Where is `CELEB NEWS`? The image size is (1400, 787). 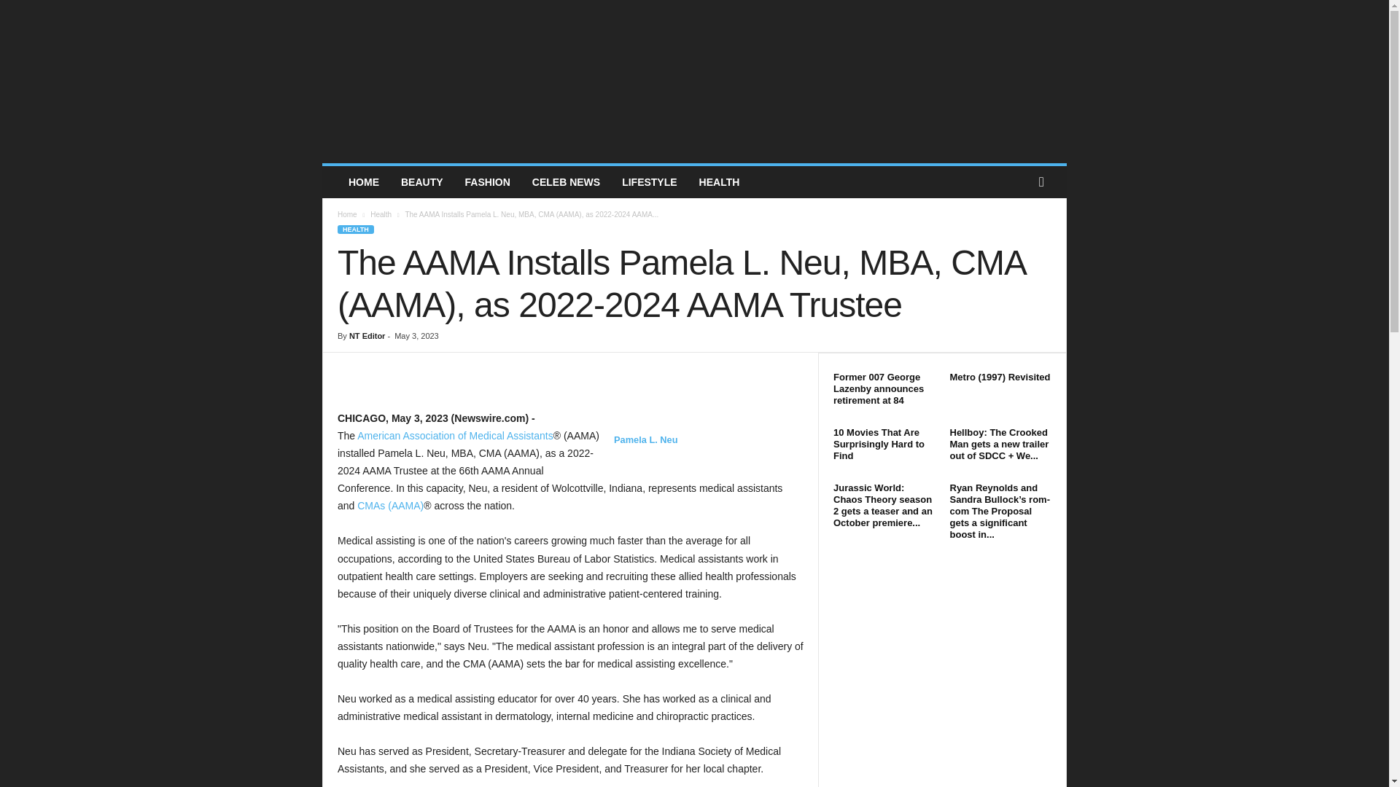 CELEB NEWS is located at coordinates (566, 182).